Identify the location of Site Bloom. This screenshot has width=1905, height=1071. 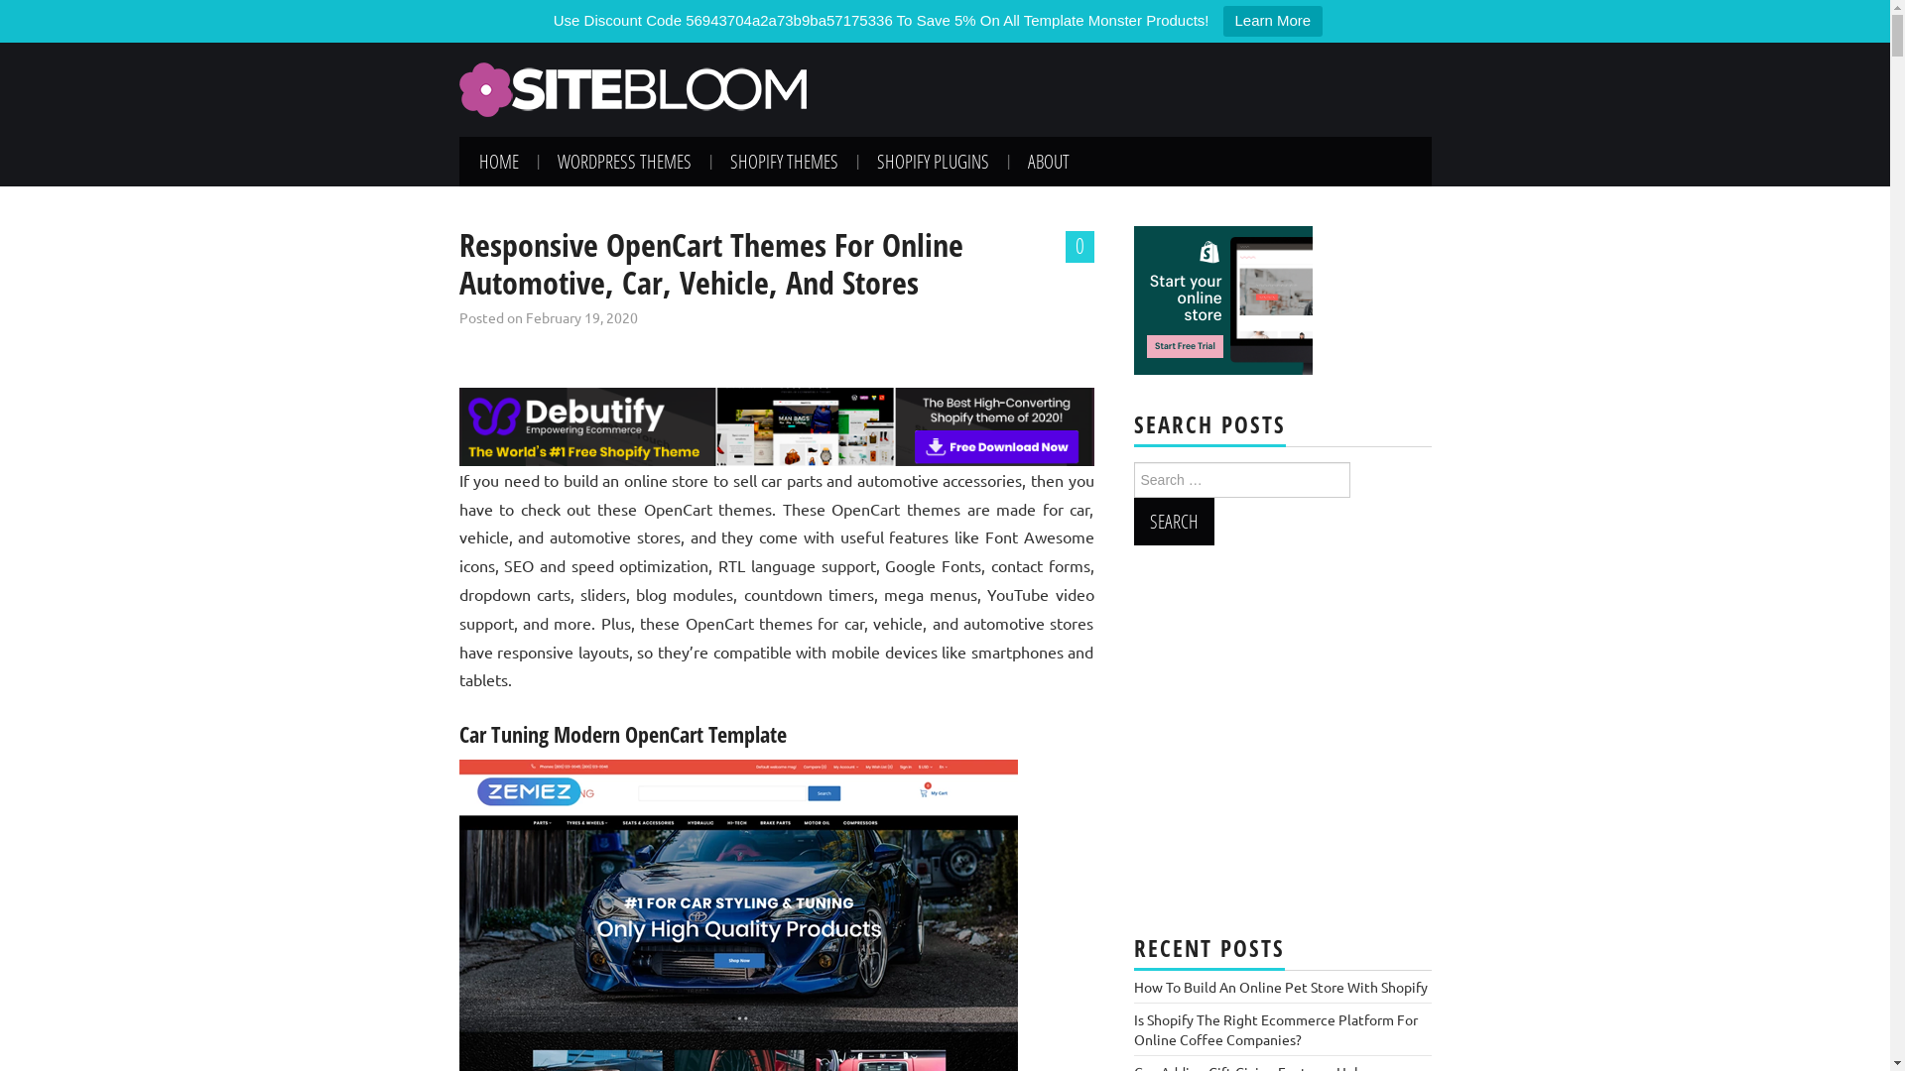
(632, 87).